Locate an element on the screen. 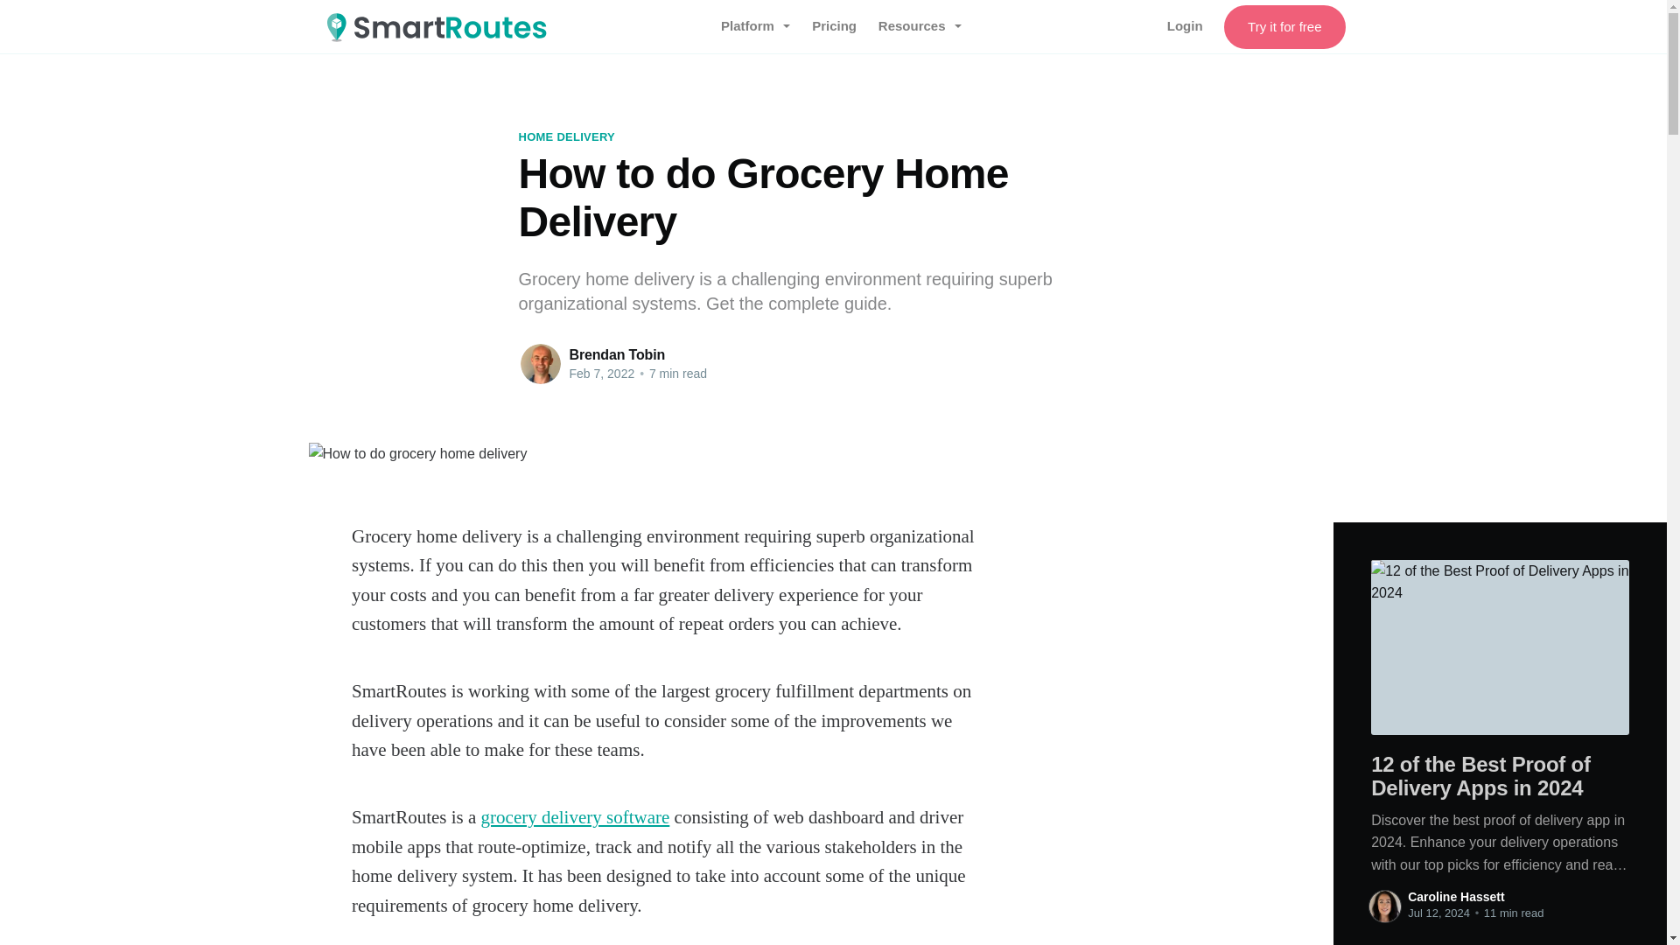  grocery delivery software is located at coordinates (576, 817).